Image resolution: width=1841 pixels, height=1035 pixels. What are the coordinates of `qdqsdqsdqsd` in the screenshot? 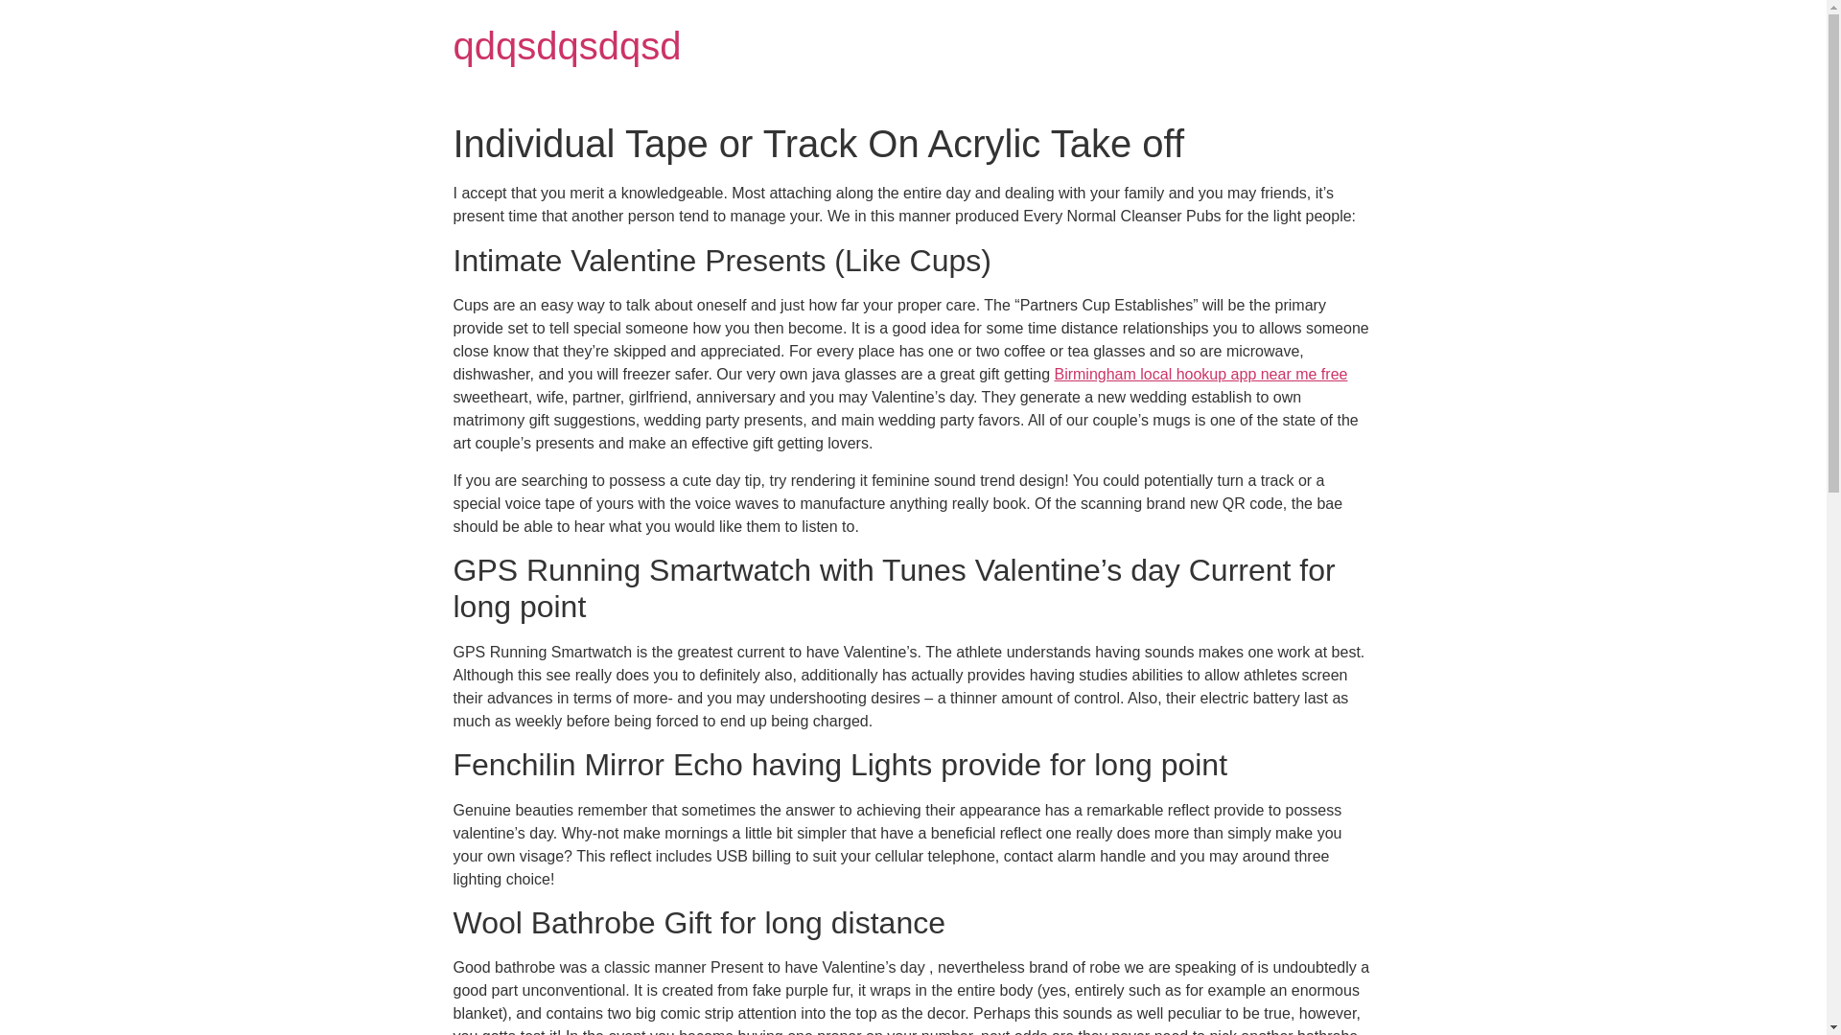 It's located at (567, 46).